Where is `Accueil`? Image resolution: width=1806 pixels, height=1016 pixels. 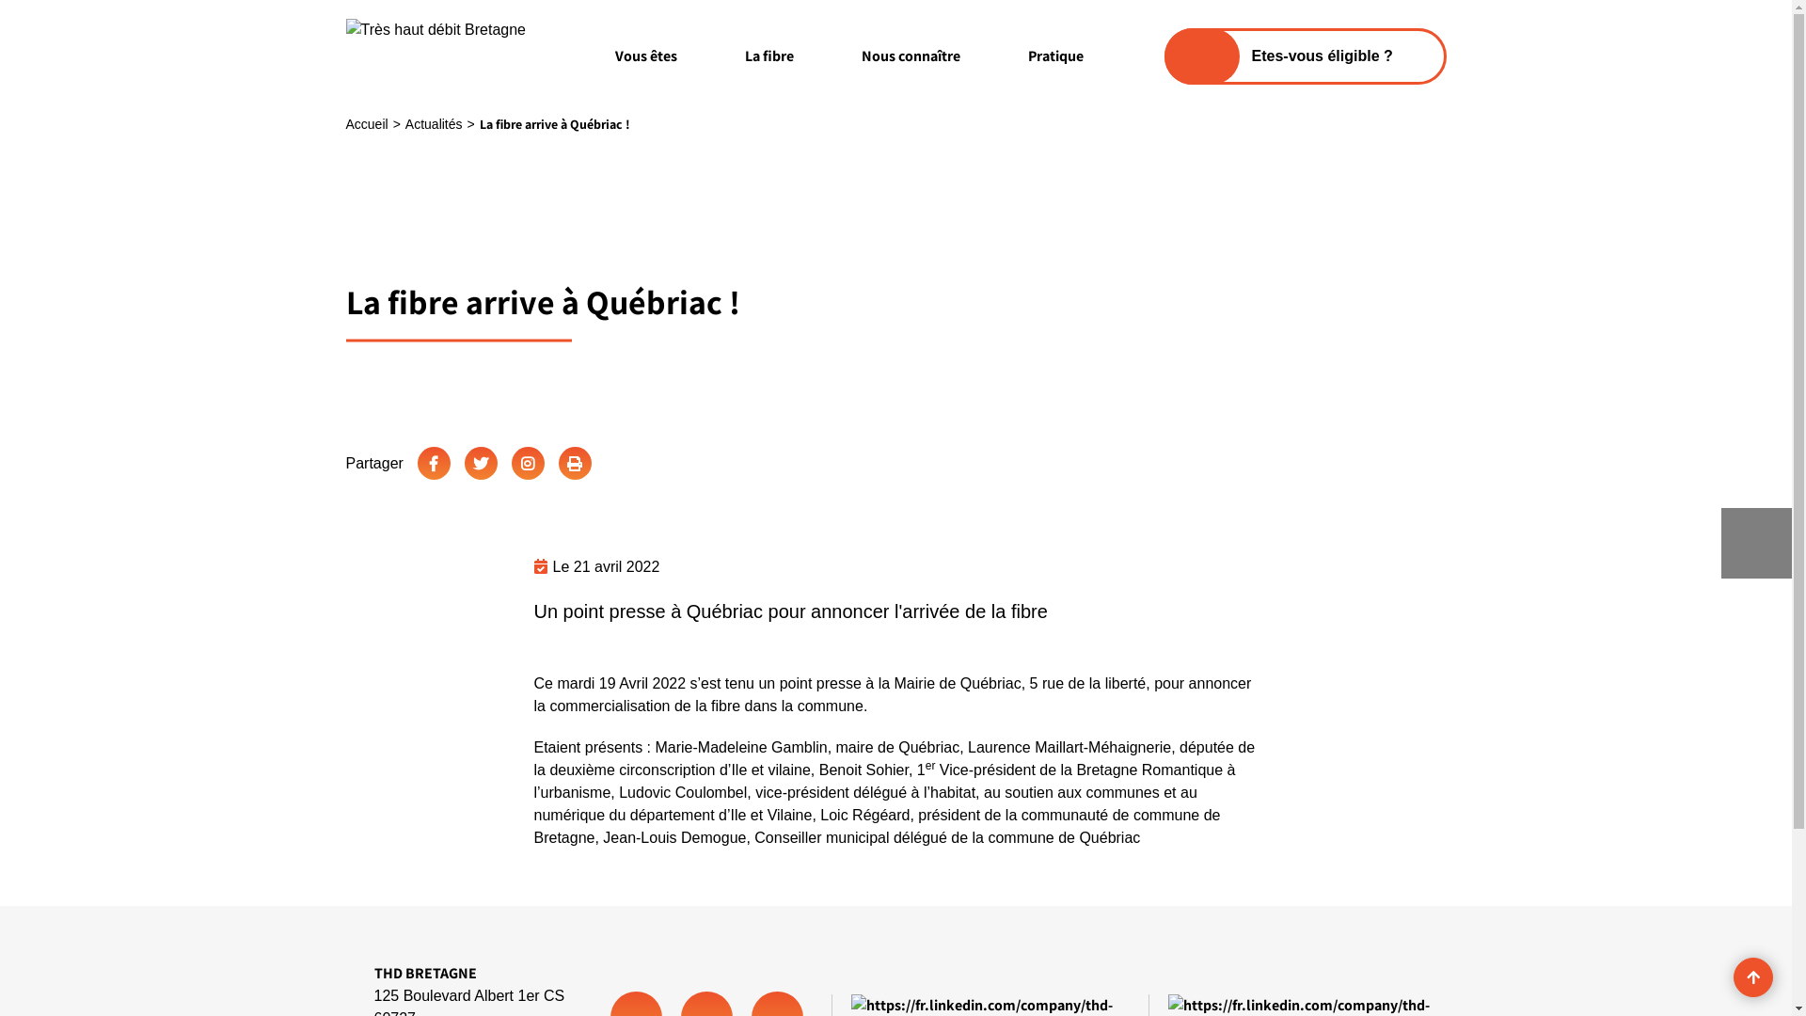 Accueil is located at coordinates (367, 124).